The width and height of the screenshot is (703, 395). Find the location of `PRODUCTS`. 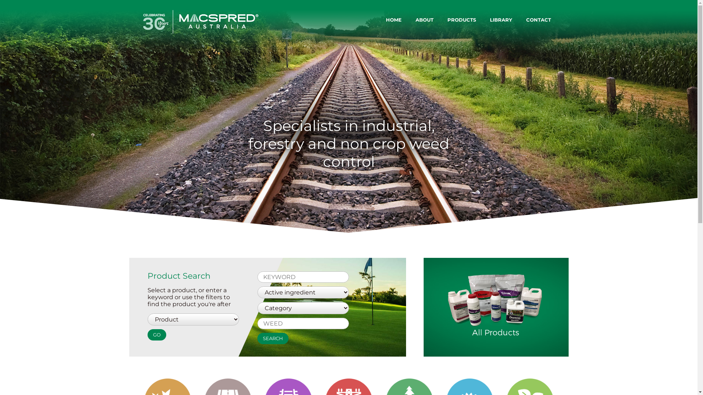

PRODUCTS is located at coordinates (459, 20).